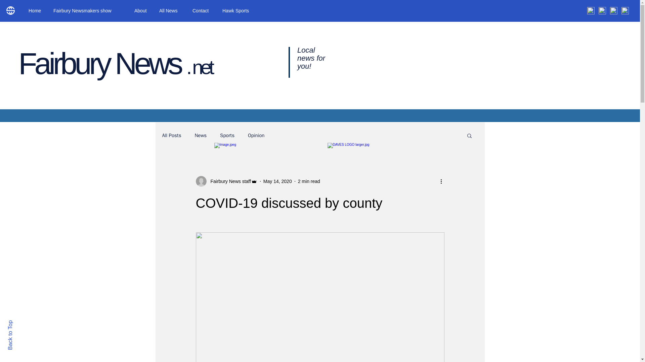 This screenshot has height=362, width=645. Describe the element at coordinates (200, 135) in the screenshot. I see `News` at that location.